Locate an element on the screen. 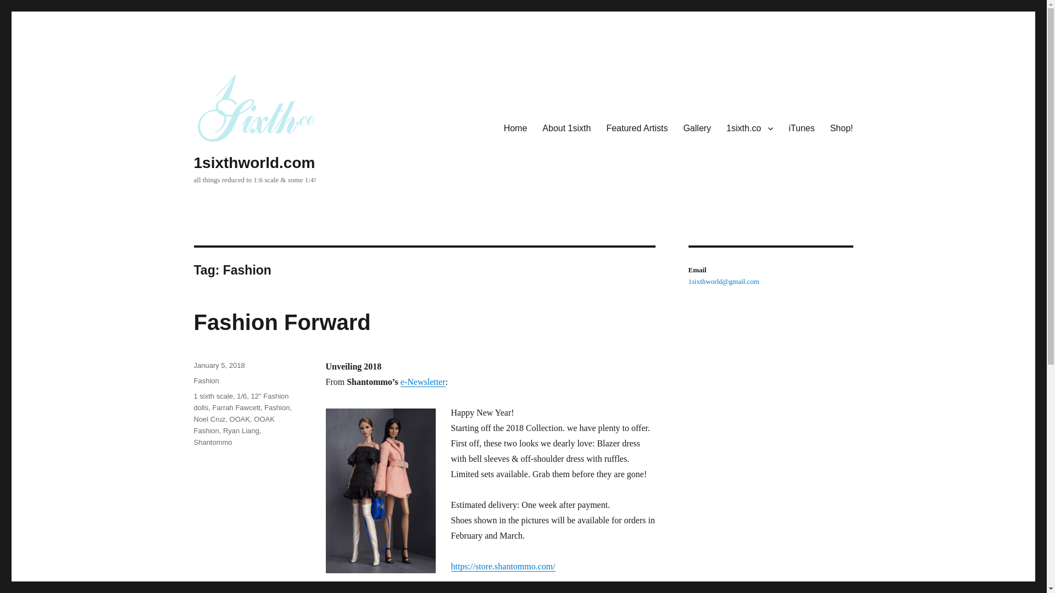  Home is located at coordinates (515, 128).